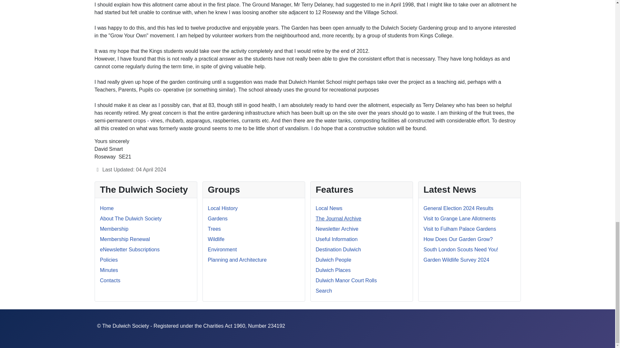 The width and height of the screenshot is (620, 348). What do you see at coordinates (214, 229) in the screenshot?
I see `Trees` at bounding box center [214, 229].